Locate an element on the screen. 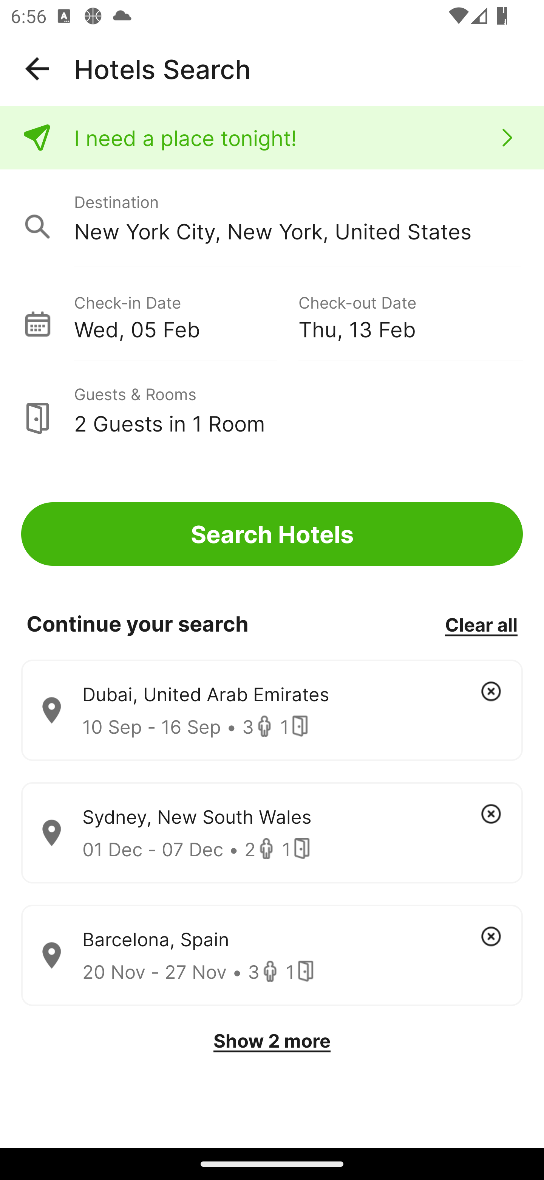 The height and width of the screenshot is (1180, 544). Show 2 more is located at coordinates (272, 1041).